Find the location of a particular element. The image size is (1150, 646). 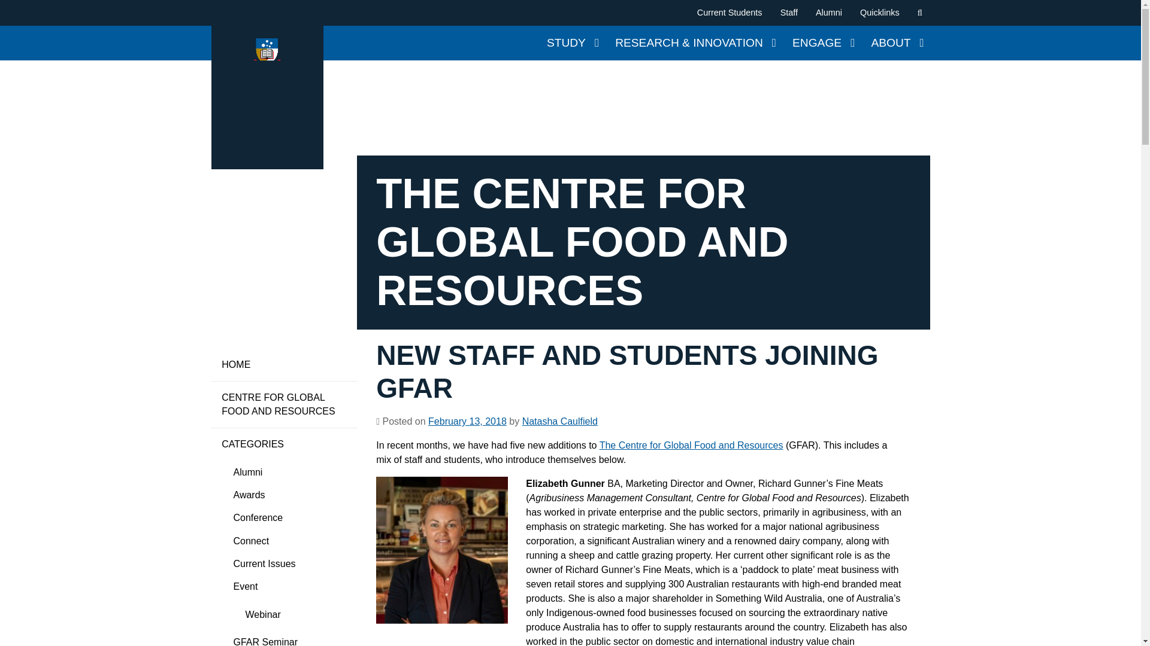

ABOUT is located at coordinates (897, 43).